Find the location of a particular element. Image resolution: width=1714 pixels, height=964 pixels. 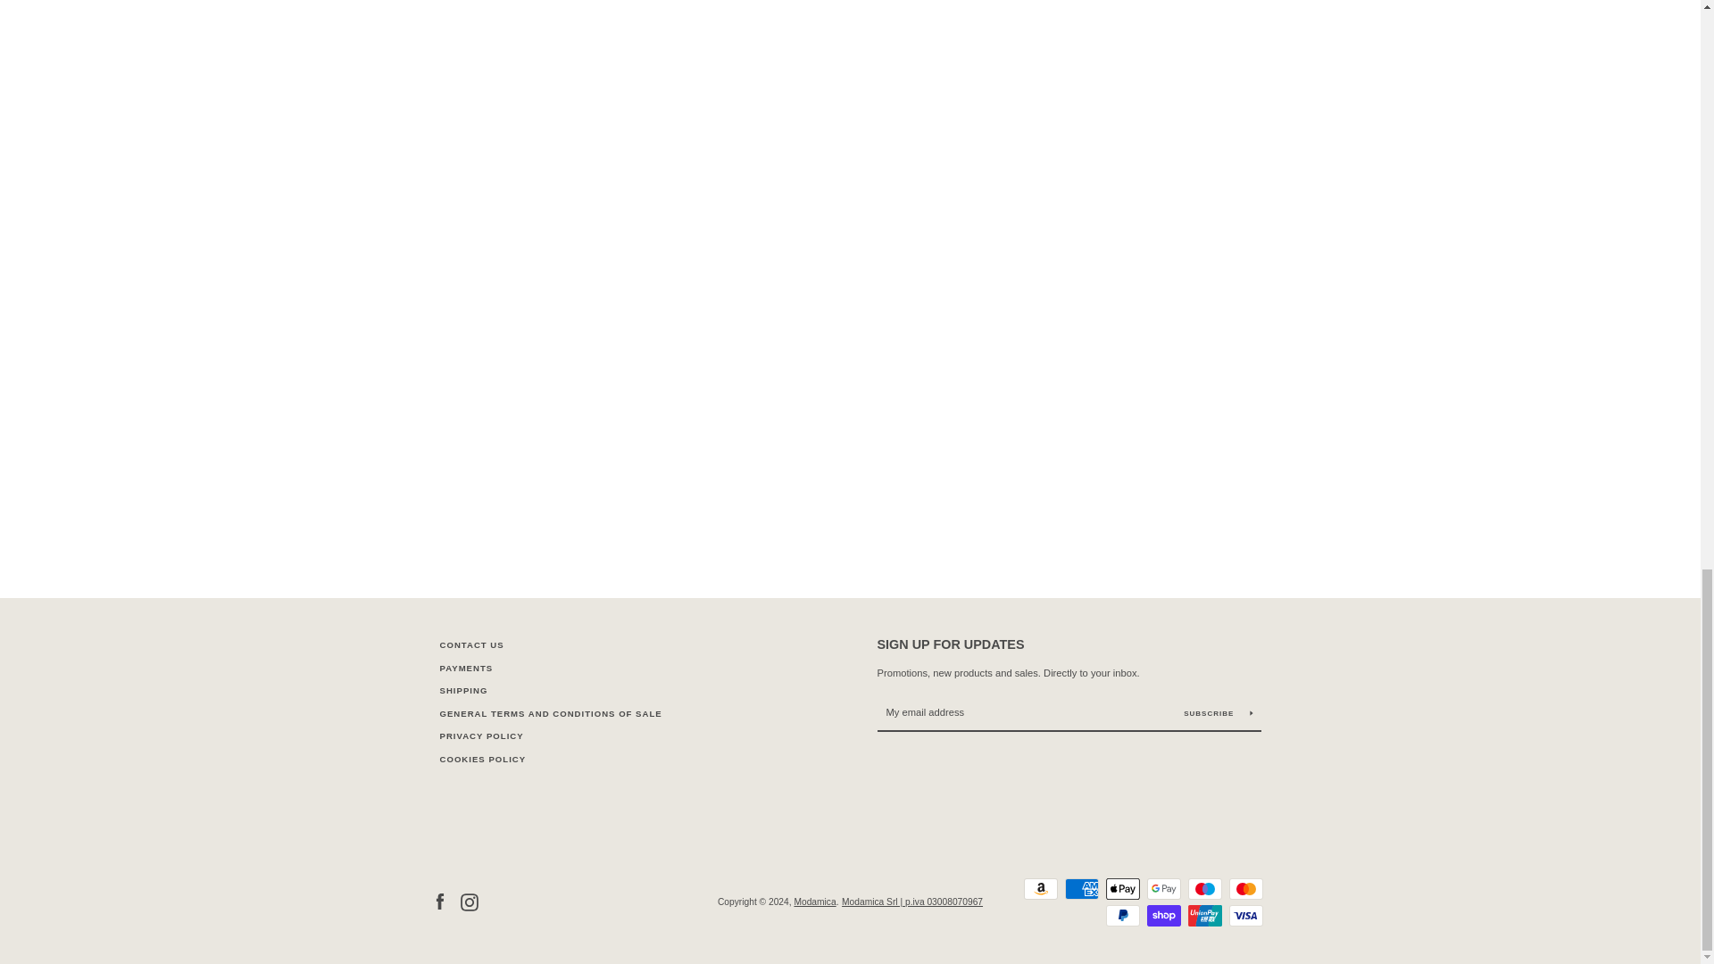

PayPal is located at coordinates (1122, 916).